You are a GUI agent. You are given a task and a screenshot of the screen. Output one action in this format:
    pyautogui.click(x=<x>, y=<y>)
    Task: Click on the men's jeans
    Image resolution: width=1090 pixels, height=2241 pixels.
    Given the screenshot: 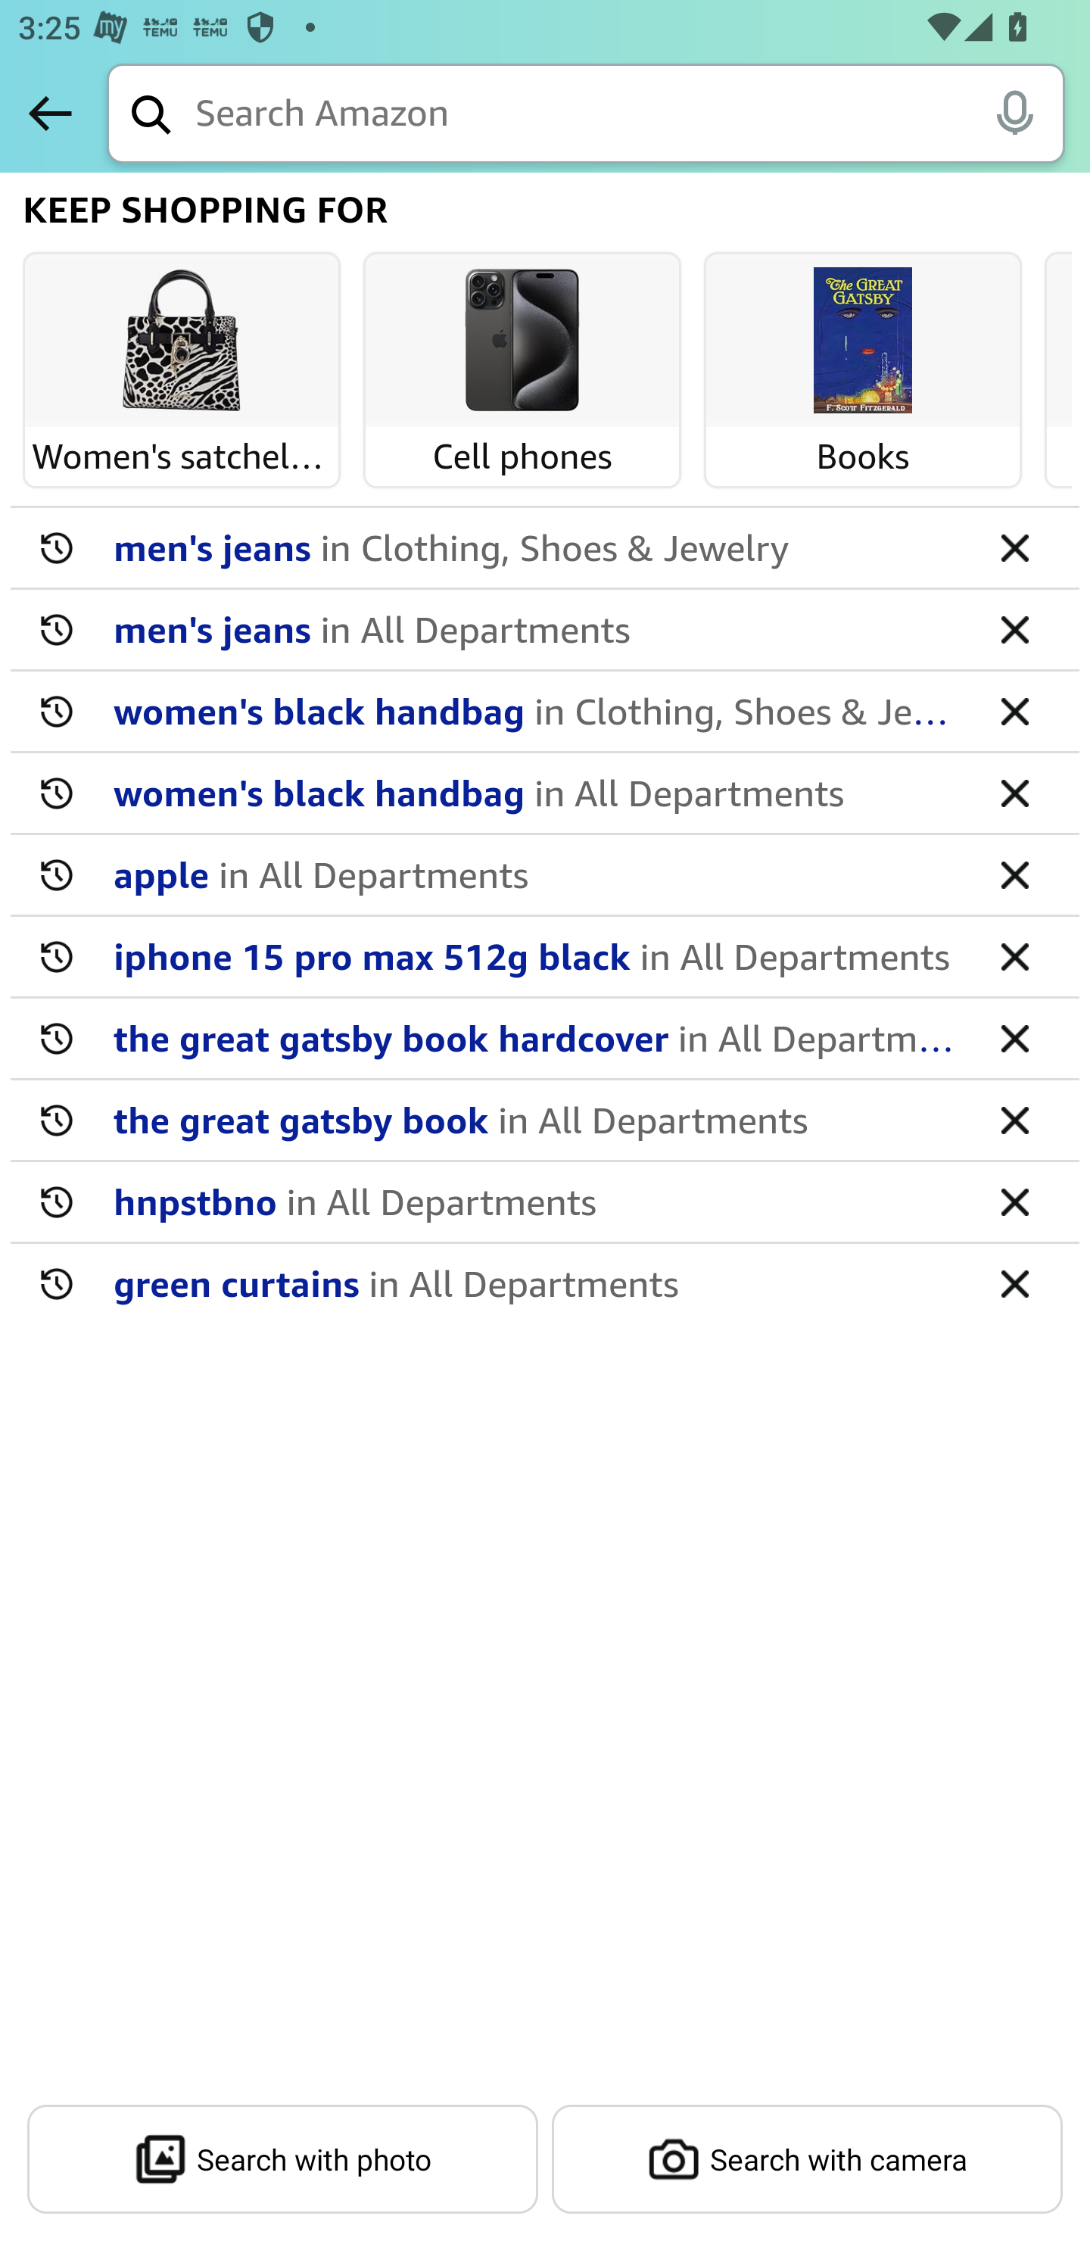 What is the action you would take?
    pyautogui.click(x=535, y=547)
    